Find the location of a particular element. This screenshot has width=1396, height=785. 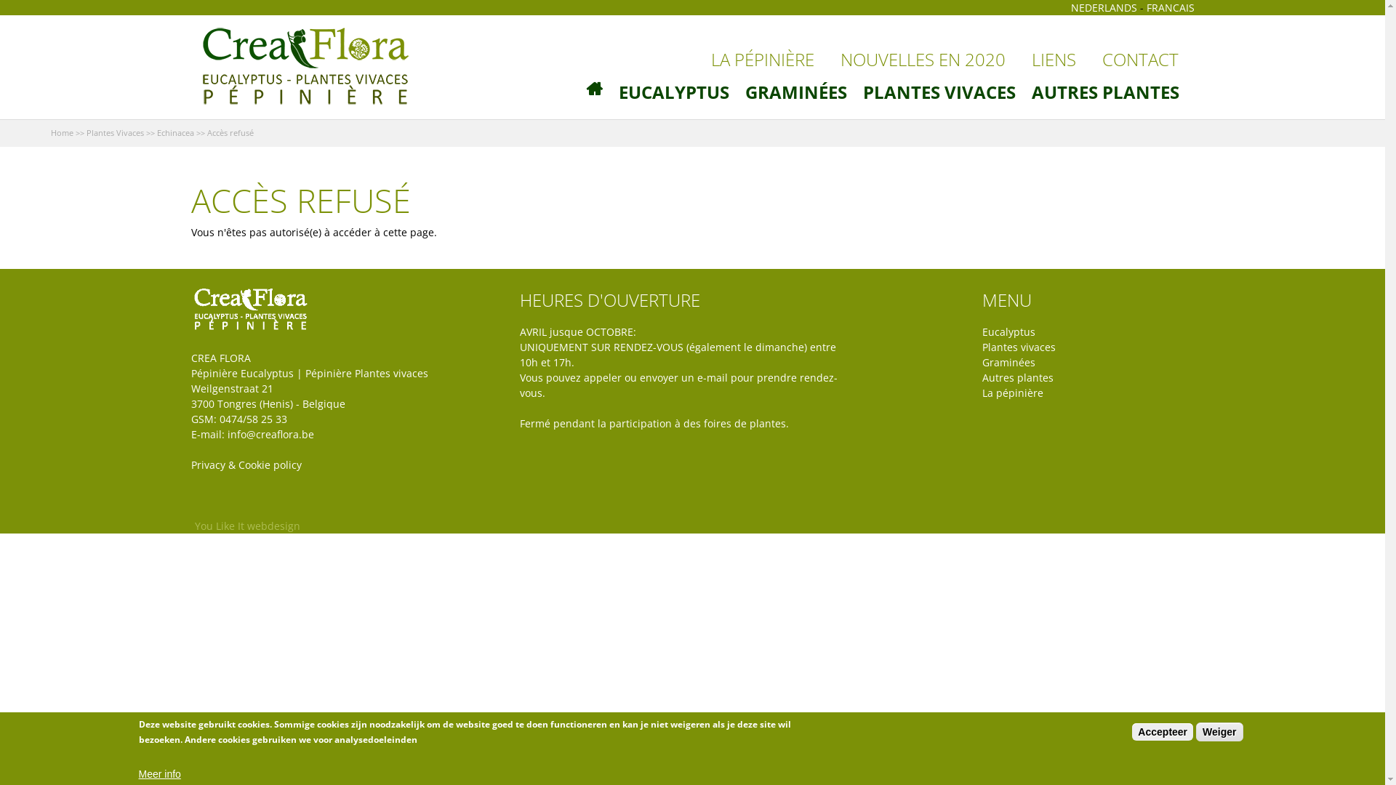

NEDERLANDS is located at coordinates (1104, 7).